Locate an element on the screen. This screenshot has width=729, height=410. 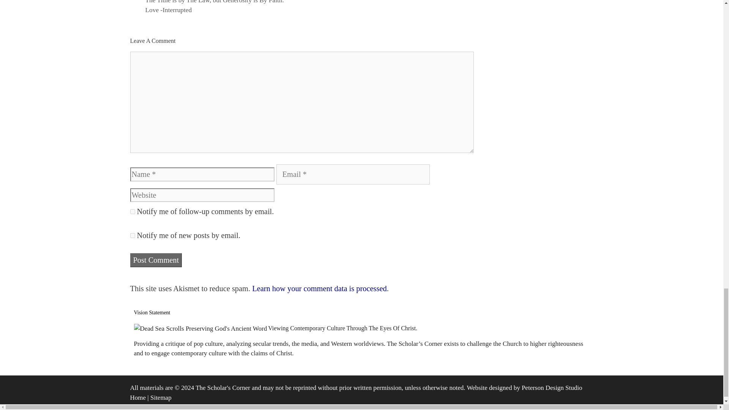
subscribe is located at coordinates (132, 211).